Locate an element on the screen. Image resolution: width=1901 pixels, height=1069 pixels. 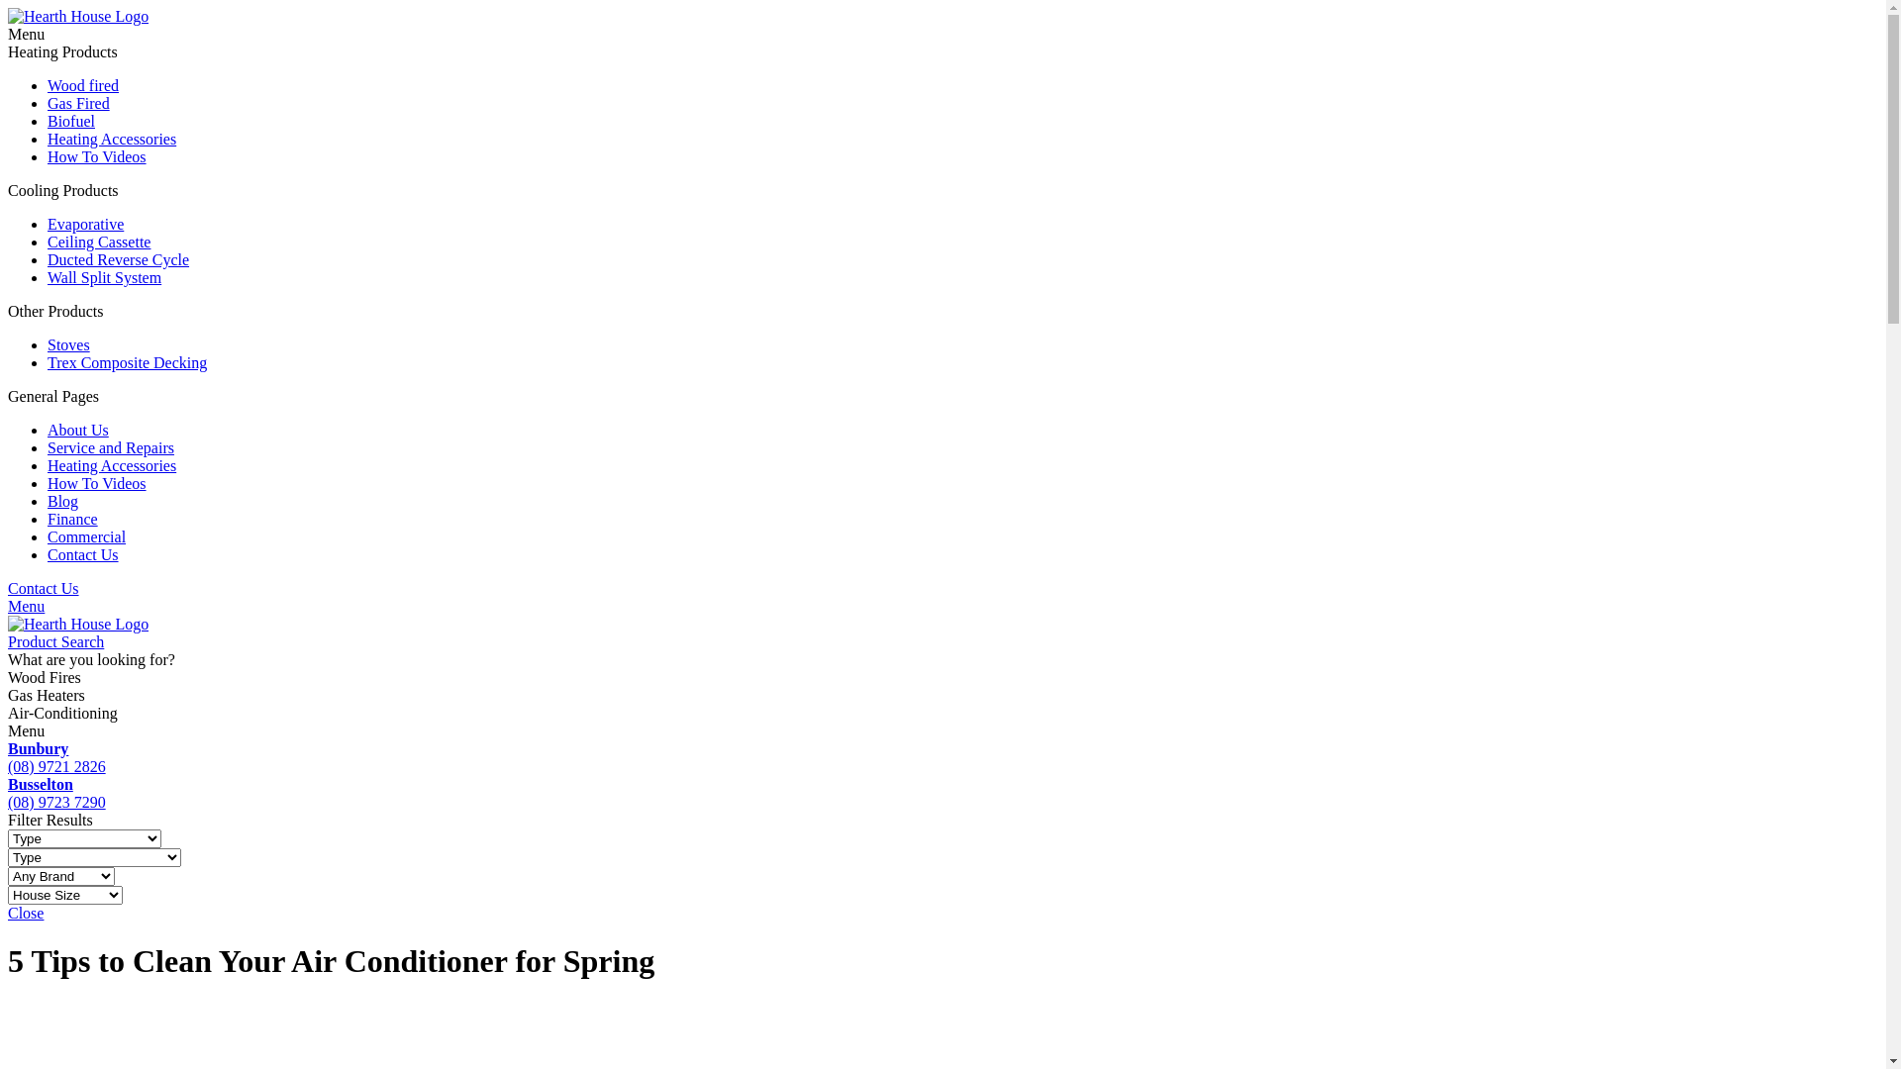
Stoves is located at coordinates (69, 344).